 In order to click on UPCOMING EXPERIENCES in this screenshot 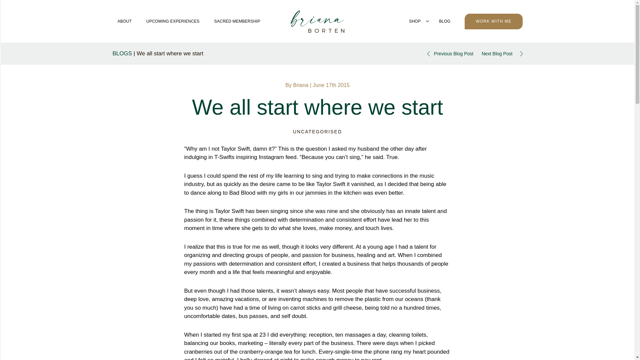, I will do `click(173, 21)`.